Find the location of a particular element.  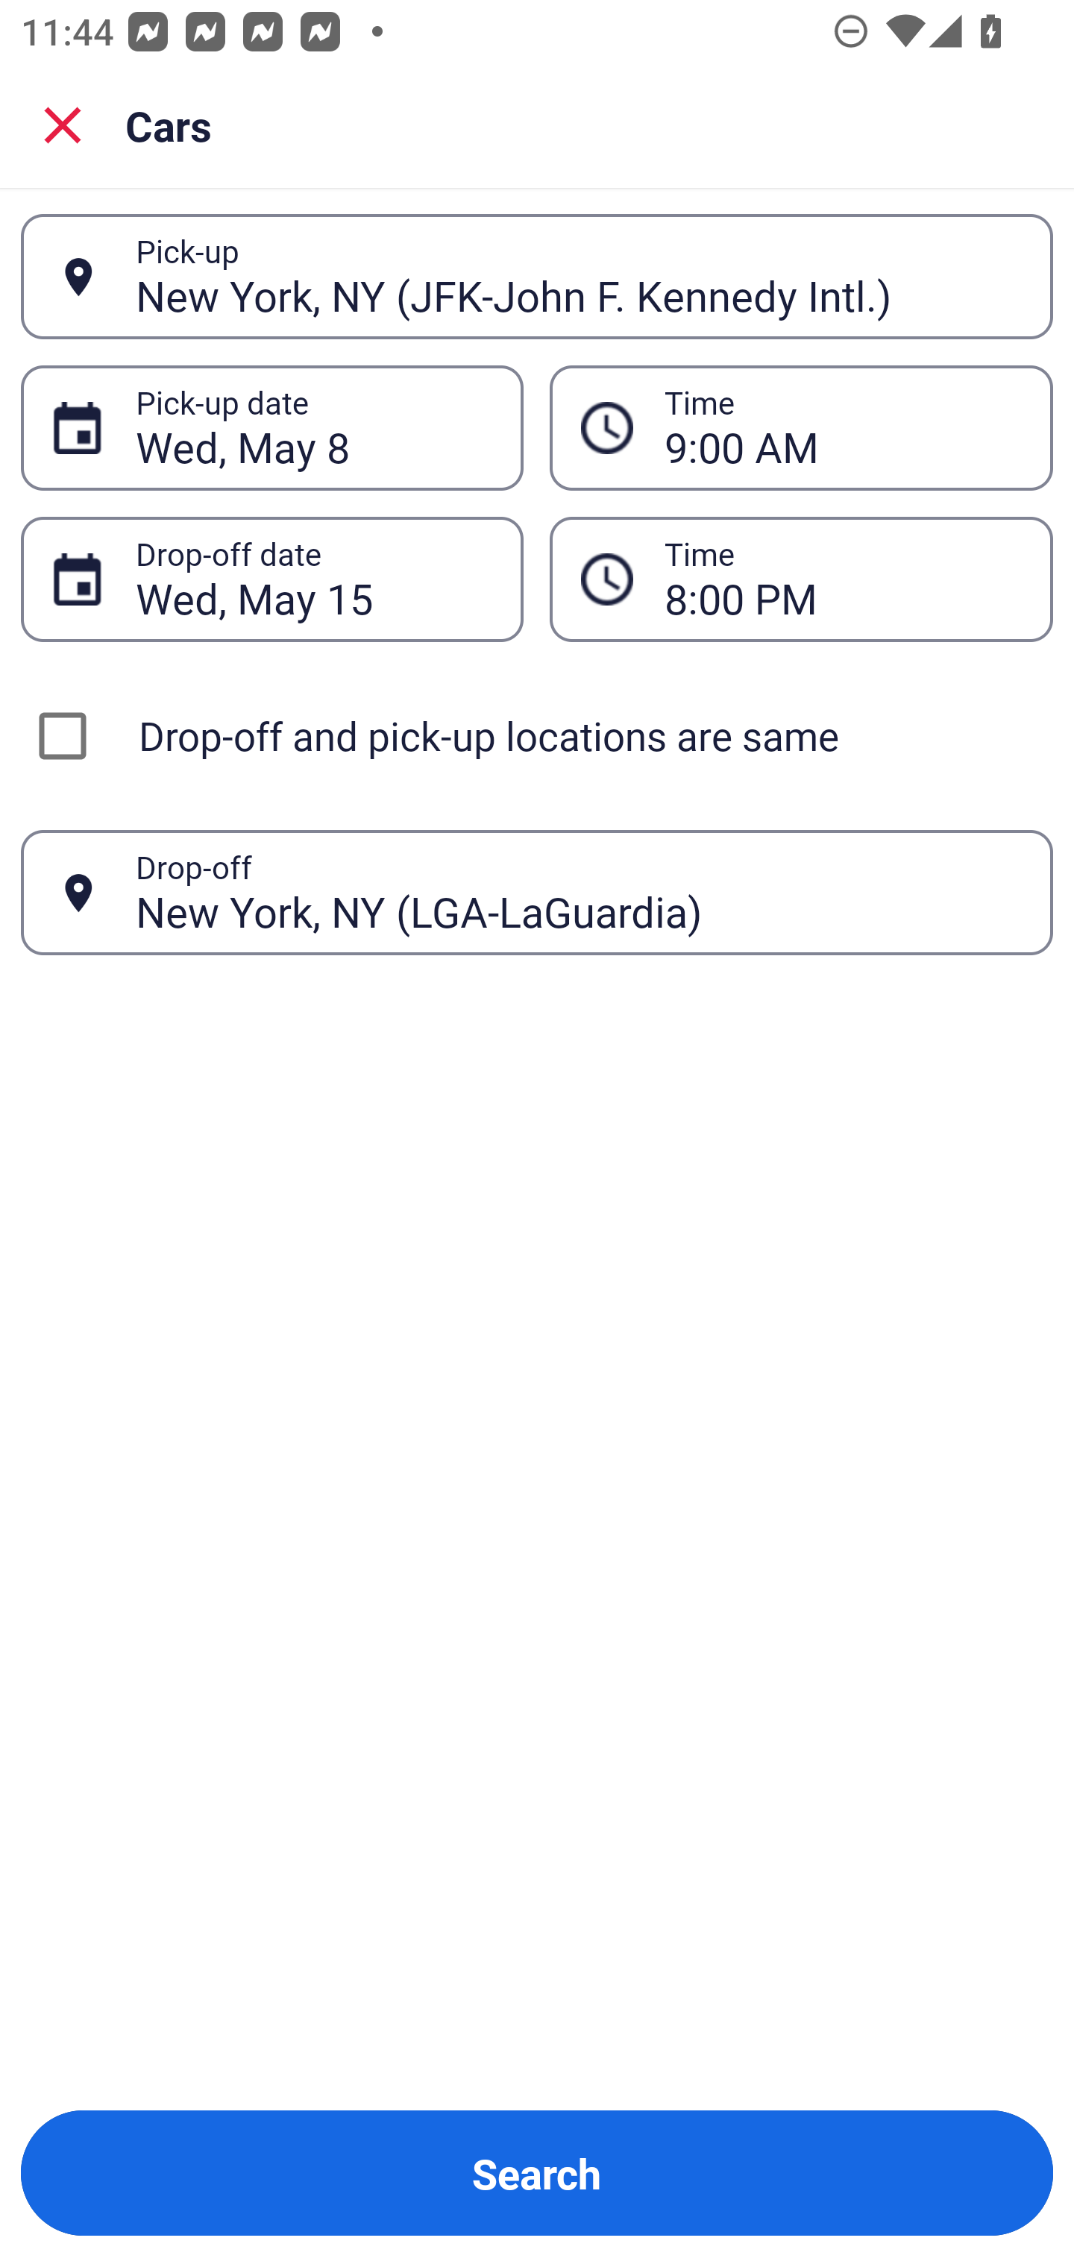

Close search screen is located at coordinates (63, 124).